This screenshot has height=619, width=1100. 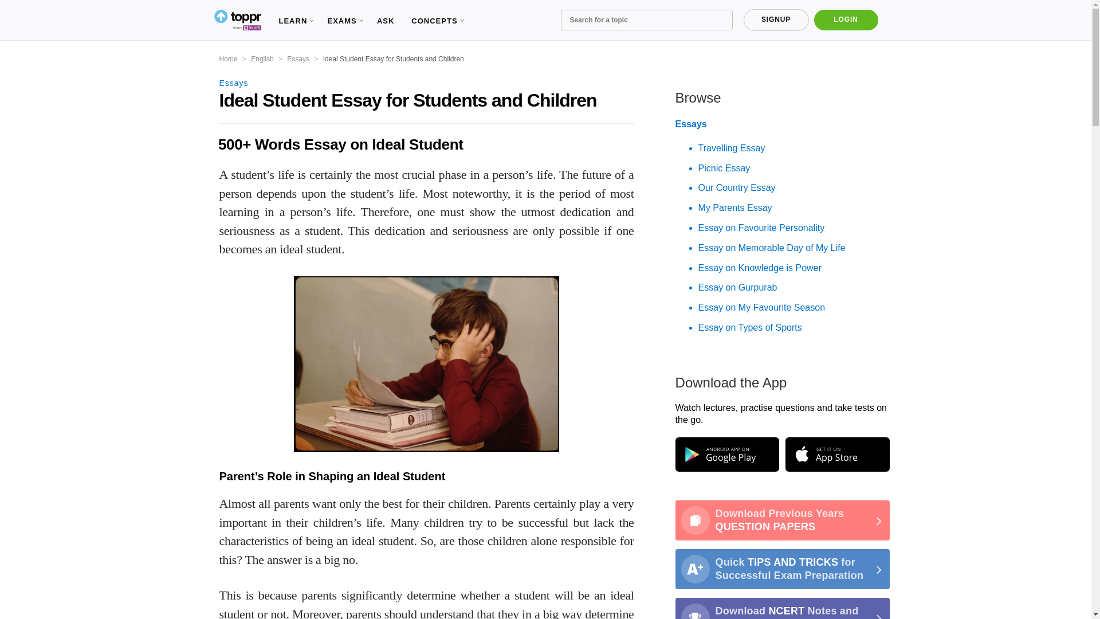 I want to click on Go to the Home, so click(x=228, y=59).